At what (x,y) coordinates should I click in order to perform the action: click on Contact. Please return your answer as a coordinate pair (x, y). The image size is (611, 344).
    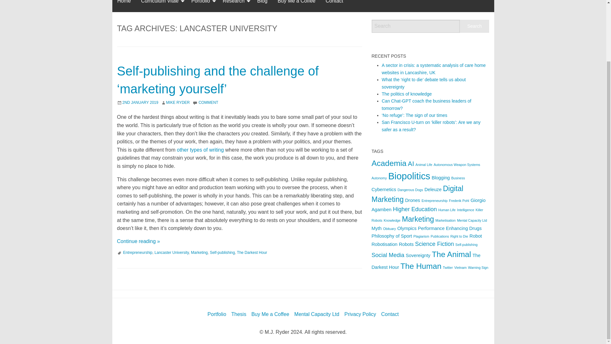
    Looking at the image, I should click on (334, 6).